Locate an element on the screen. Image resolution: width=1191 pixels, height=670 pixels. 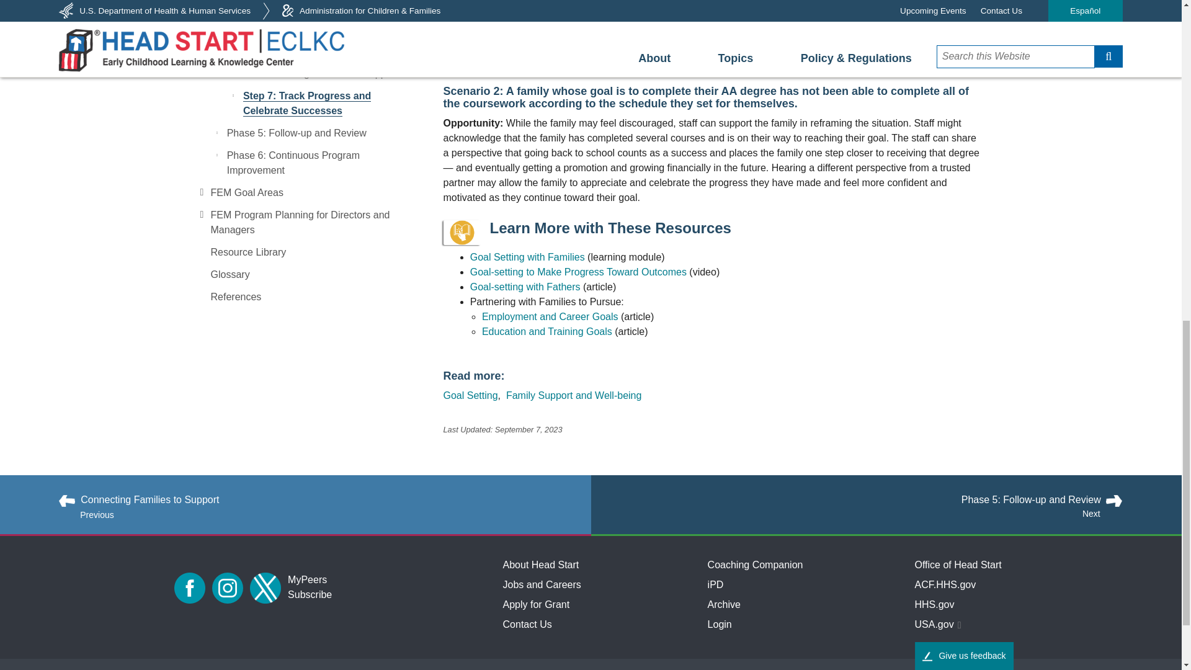
Go to Twitter is located at coordinates (265, 588).